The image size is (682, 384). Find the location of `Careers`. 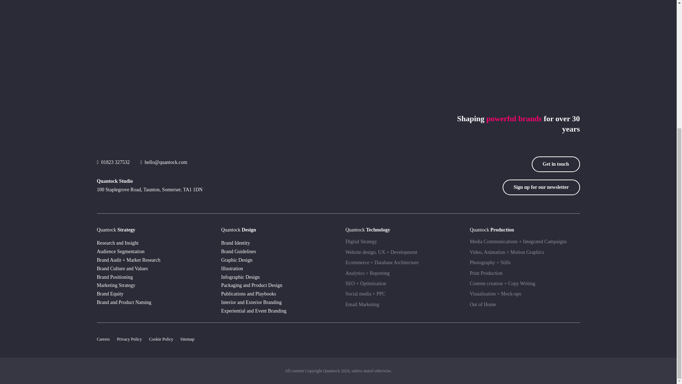

Careers is located at coordinates (103, 339).